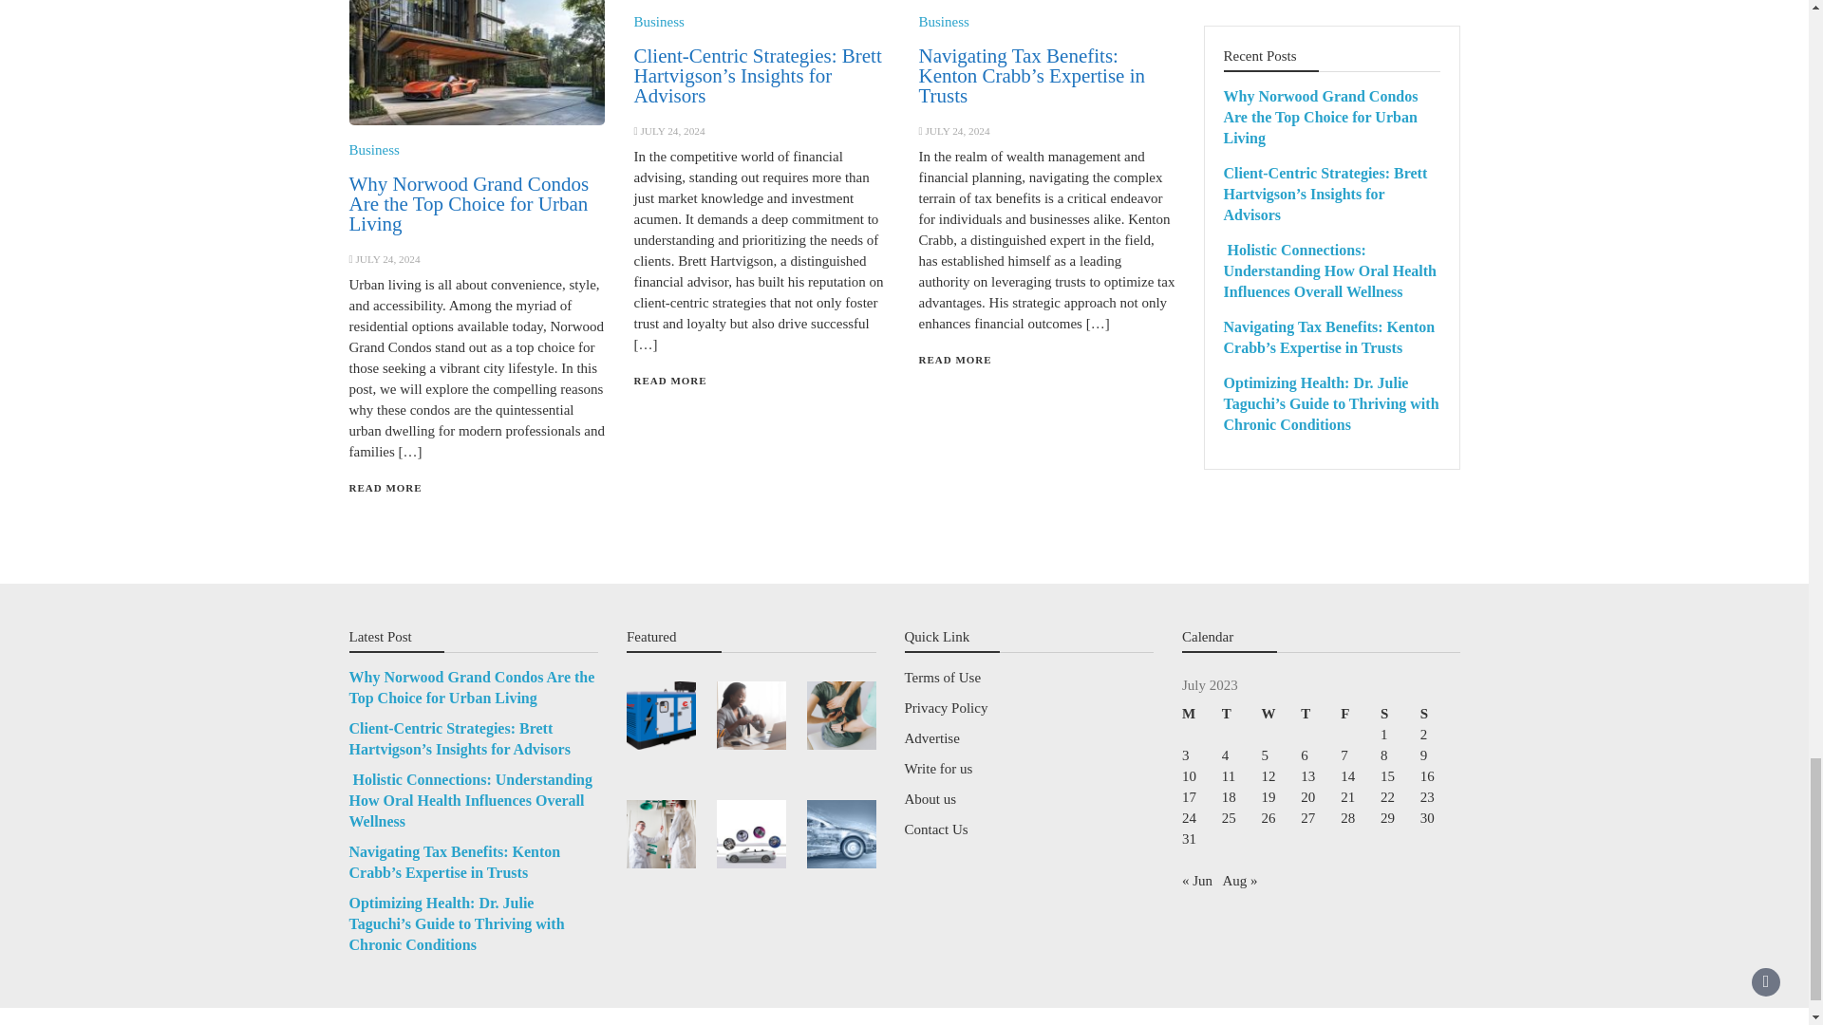 Image resolution: width=1823 pixels, height=1025 pixels. What do you see at coordinates (469, 204) in the screenshot?
I see `Why Norwood Grand Condos Are the Top Choice for Urban Living` at bounding box center [469, 204].